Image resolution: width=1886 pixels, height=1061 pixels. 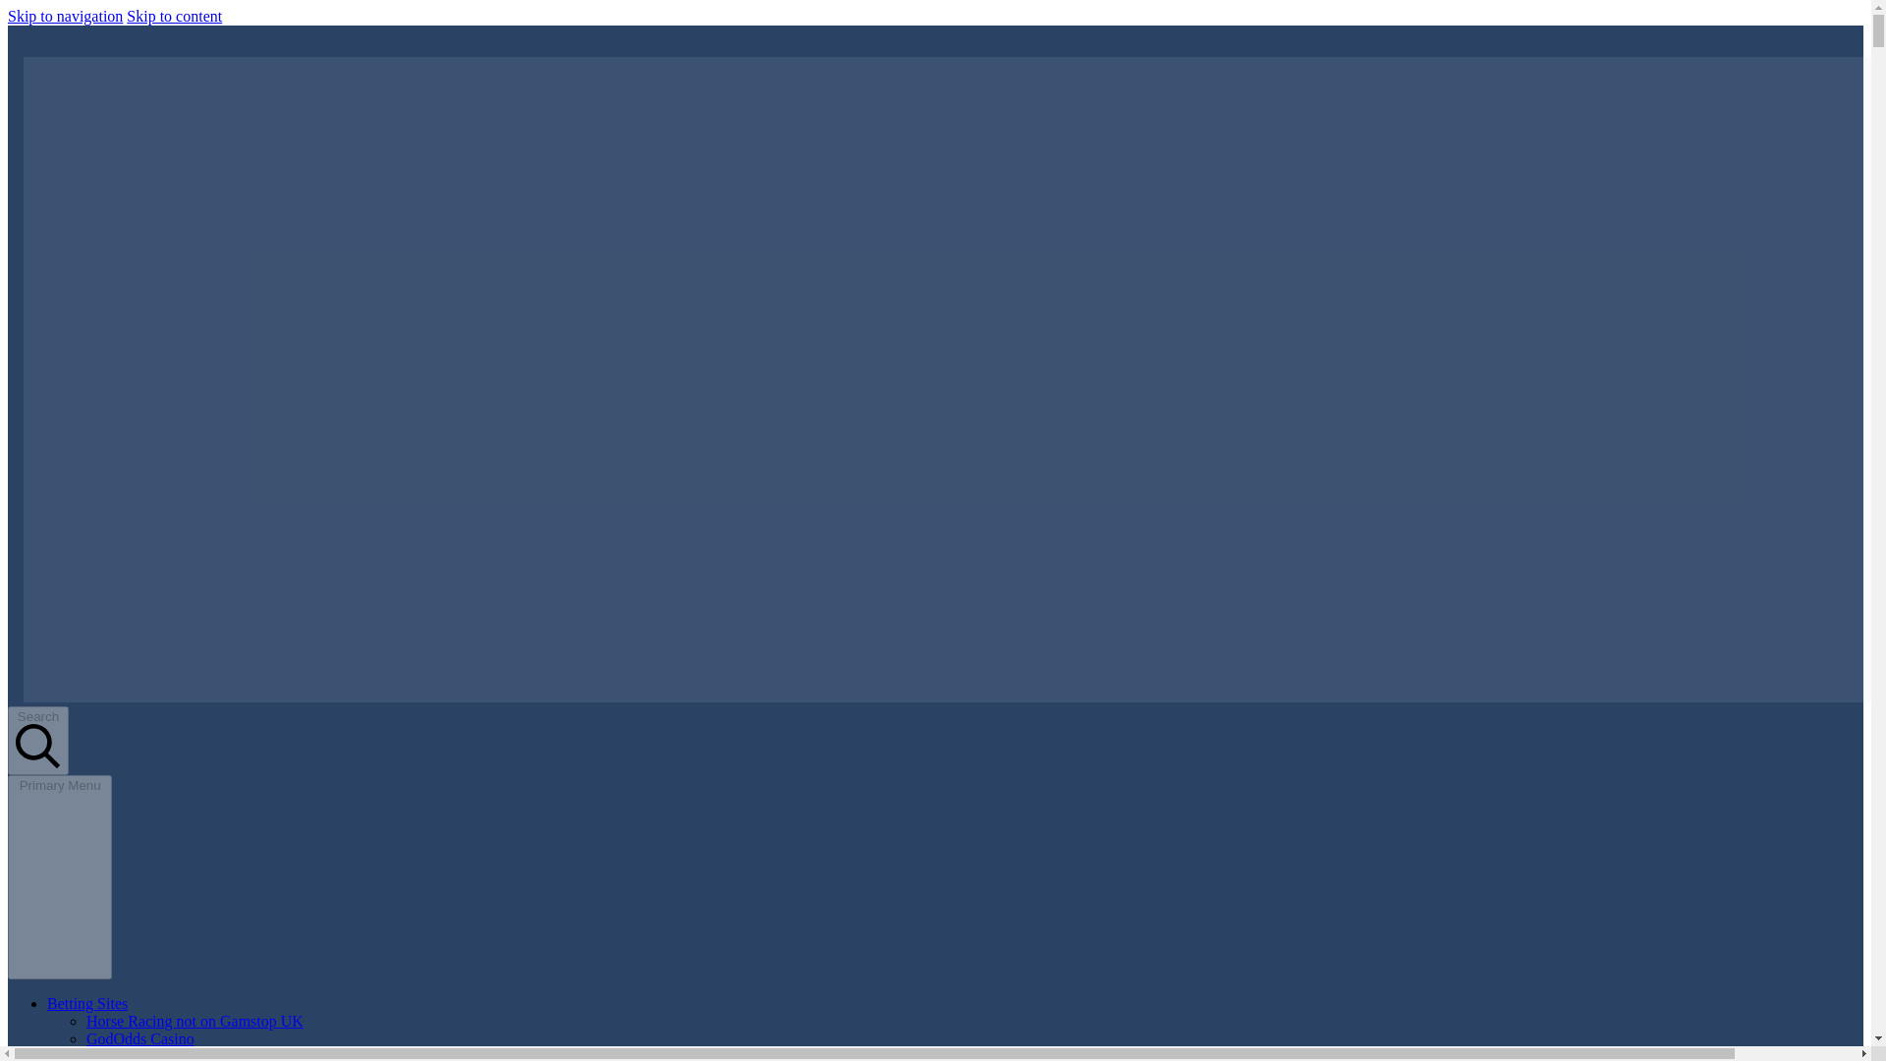 What do you see at coordinates (194, 1021) in the screenshot?
I see `Horse Racing not on Gamstop UK` at bounding box center [194, 1021].